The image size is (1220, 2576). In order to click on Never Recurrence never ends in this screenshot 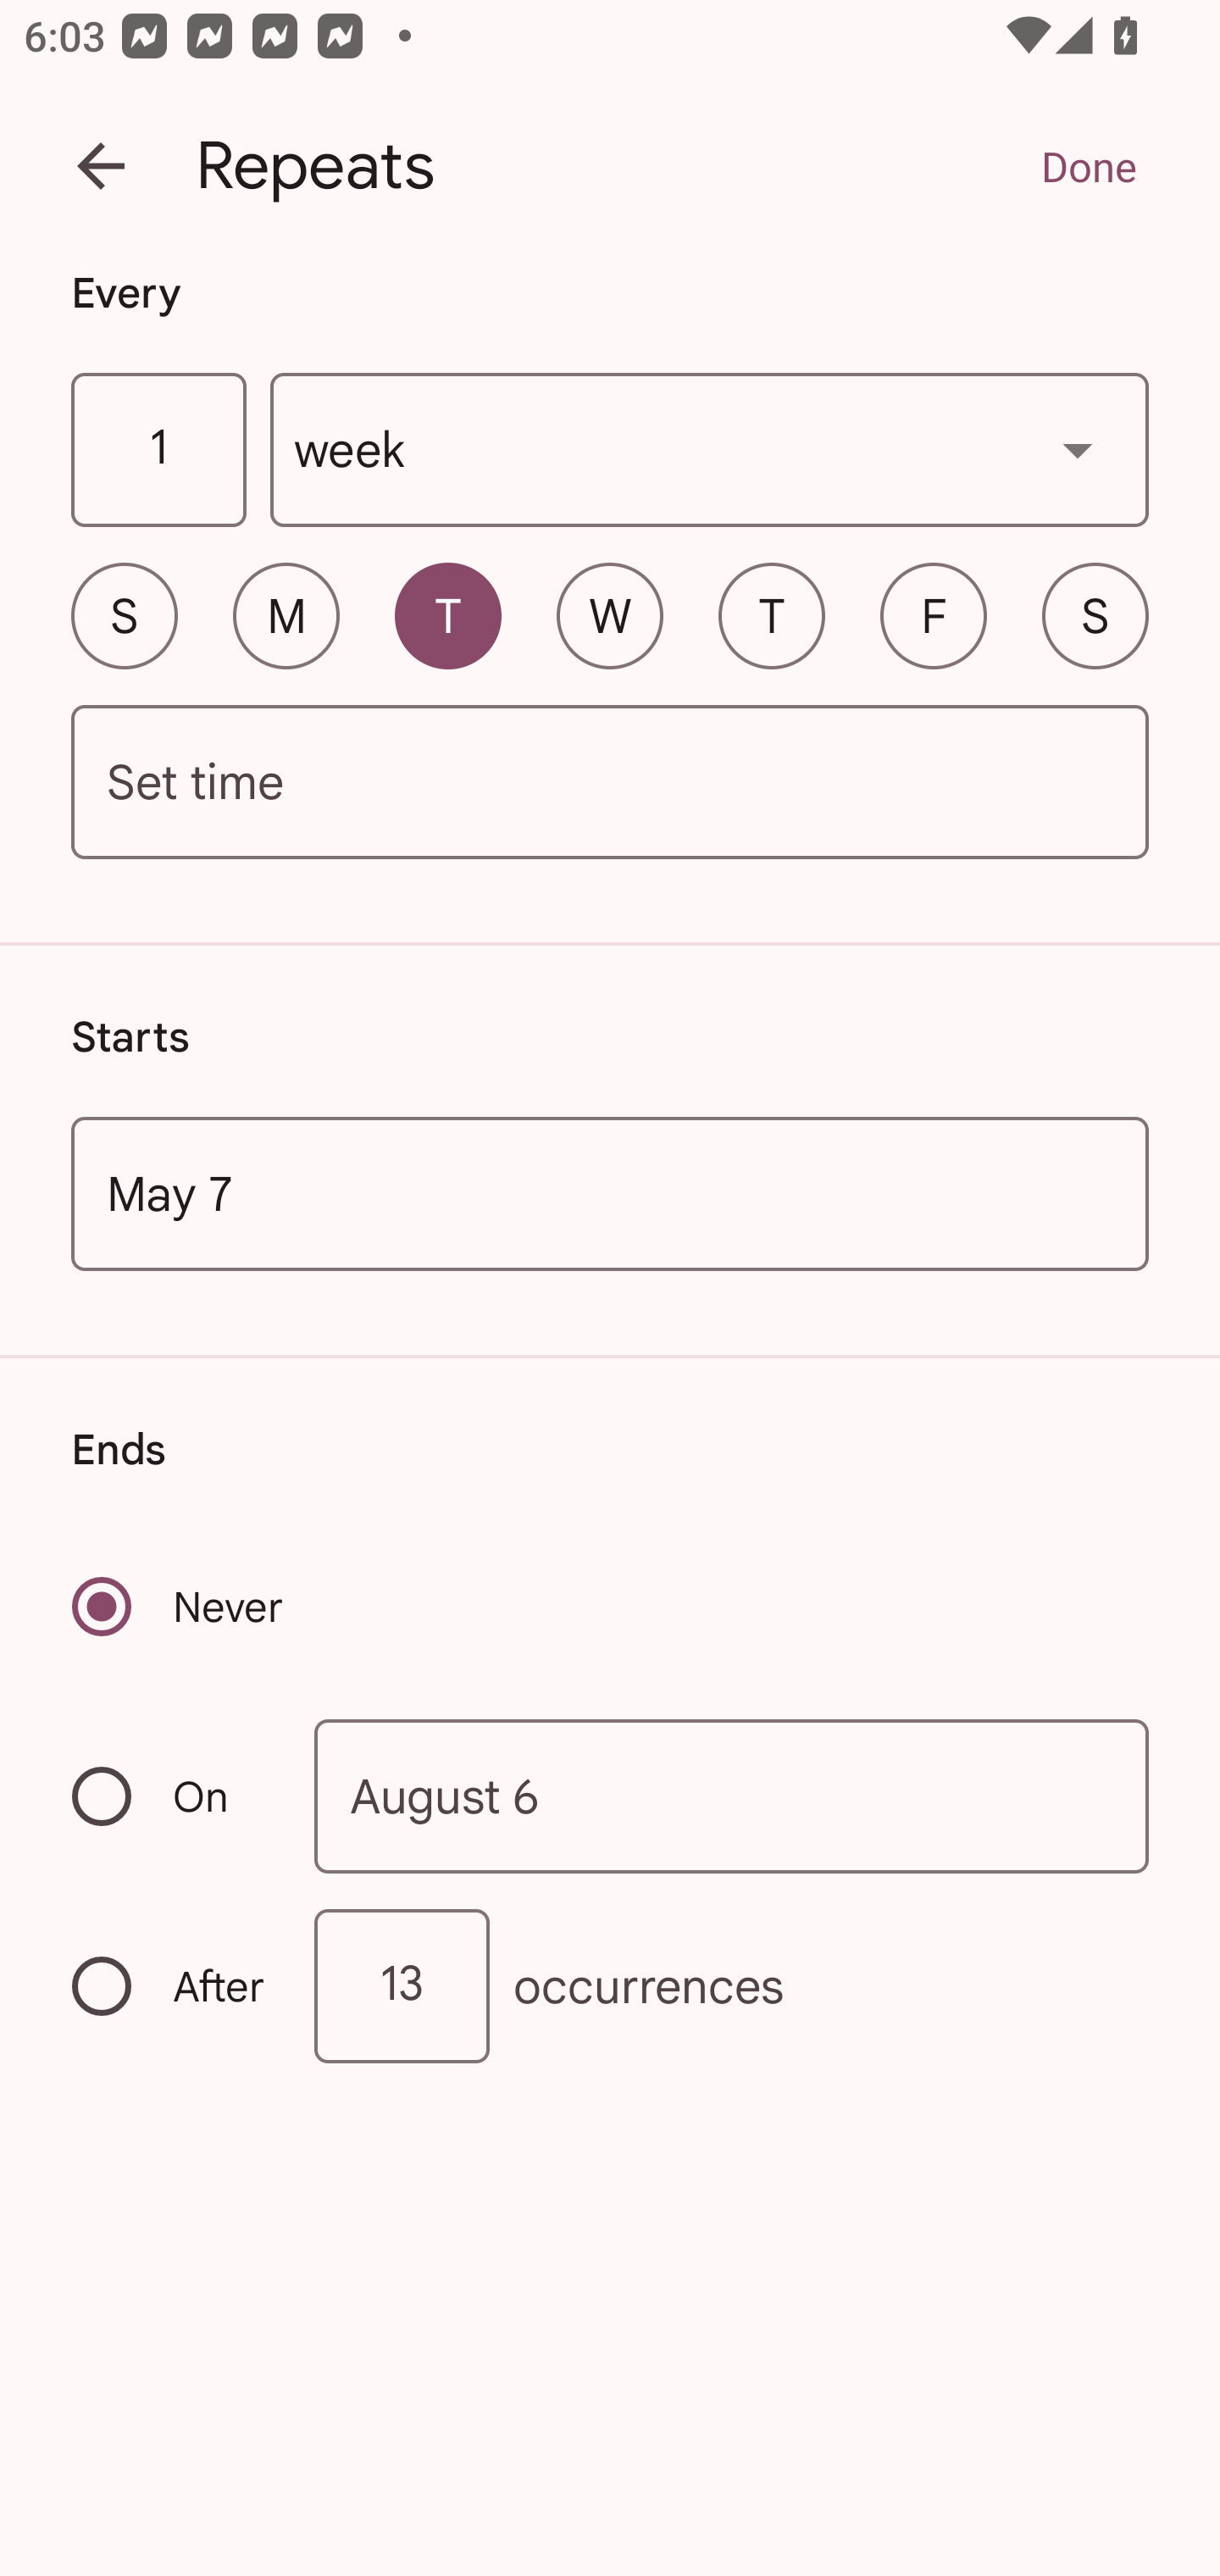, I will do `click(180, 1607)`.